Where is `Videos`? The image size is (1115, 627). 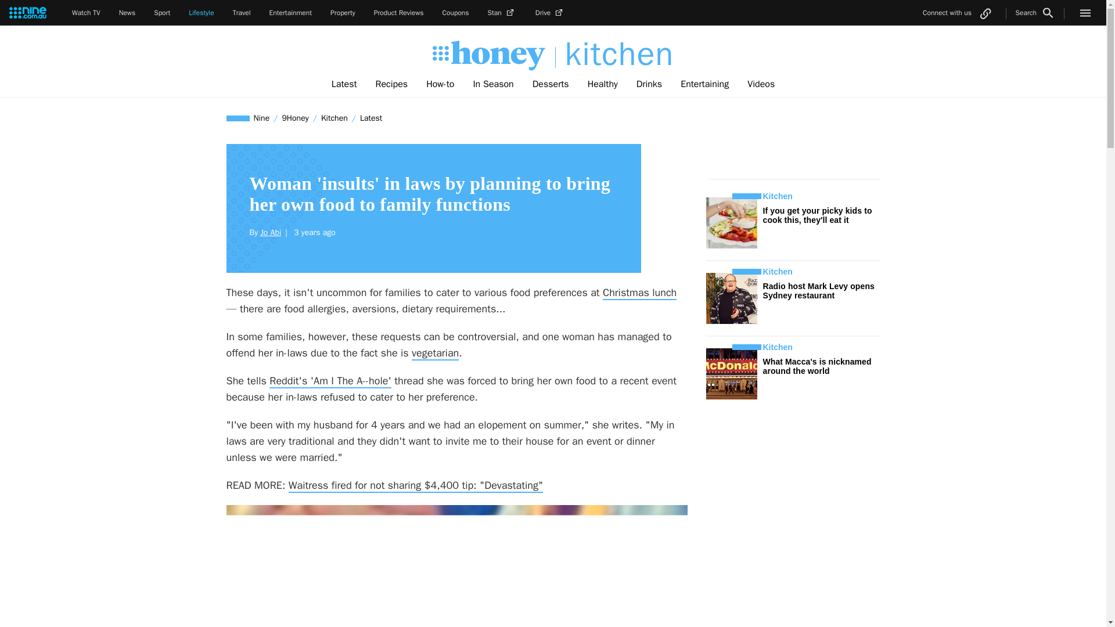
Videos is located at coordinates (761, 84).